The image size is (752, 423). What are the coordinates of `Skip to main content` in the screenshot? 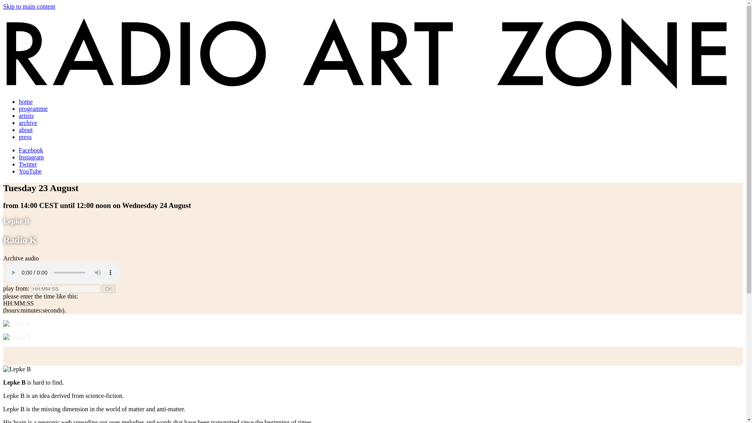 It's located at (29, 6).